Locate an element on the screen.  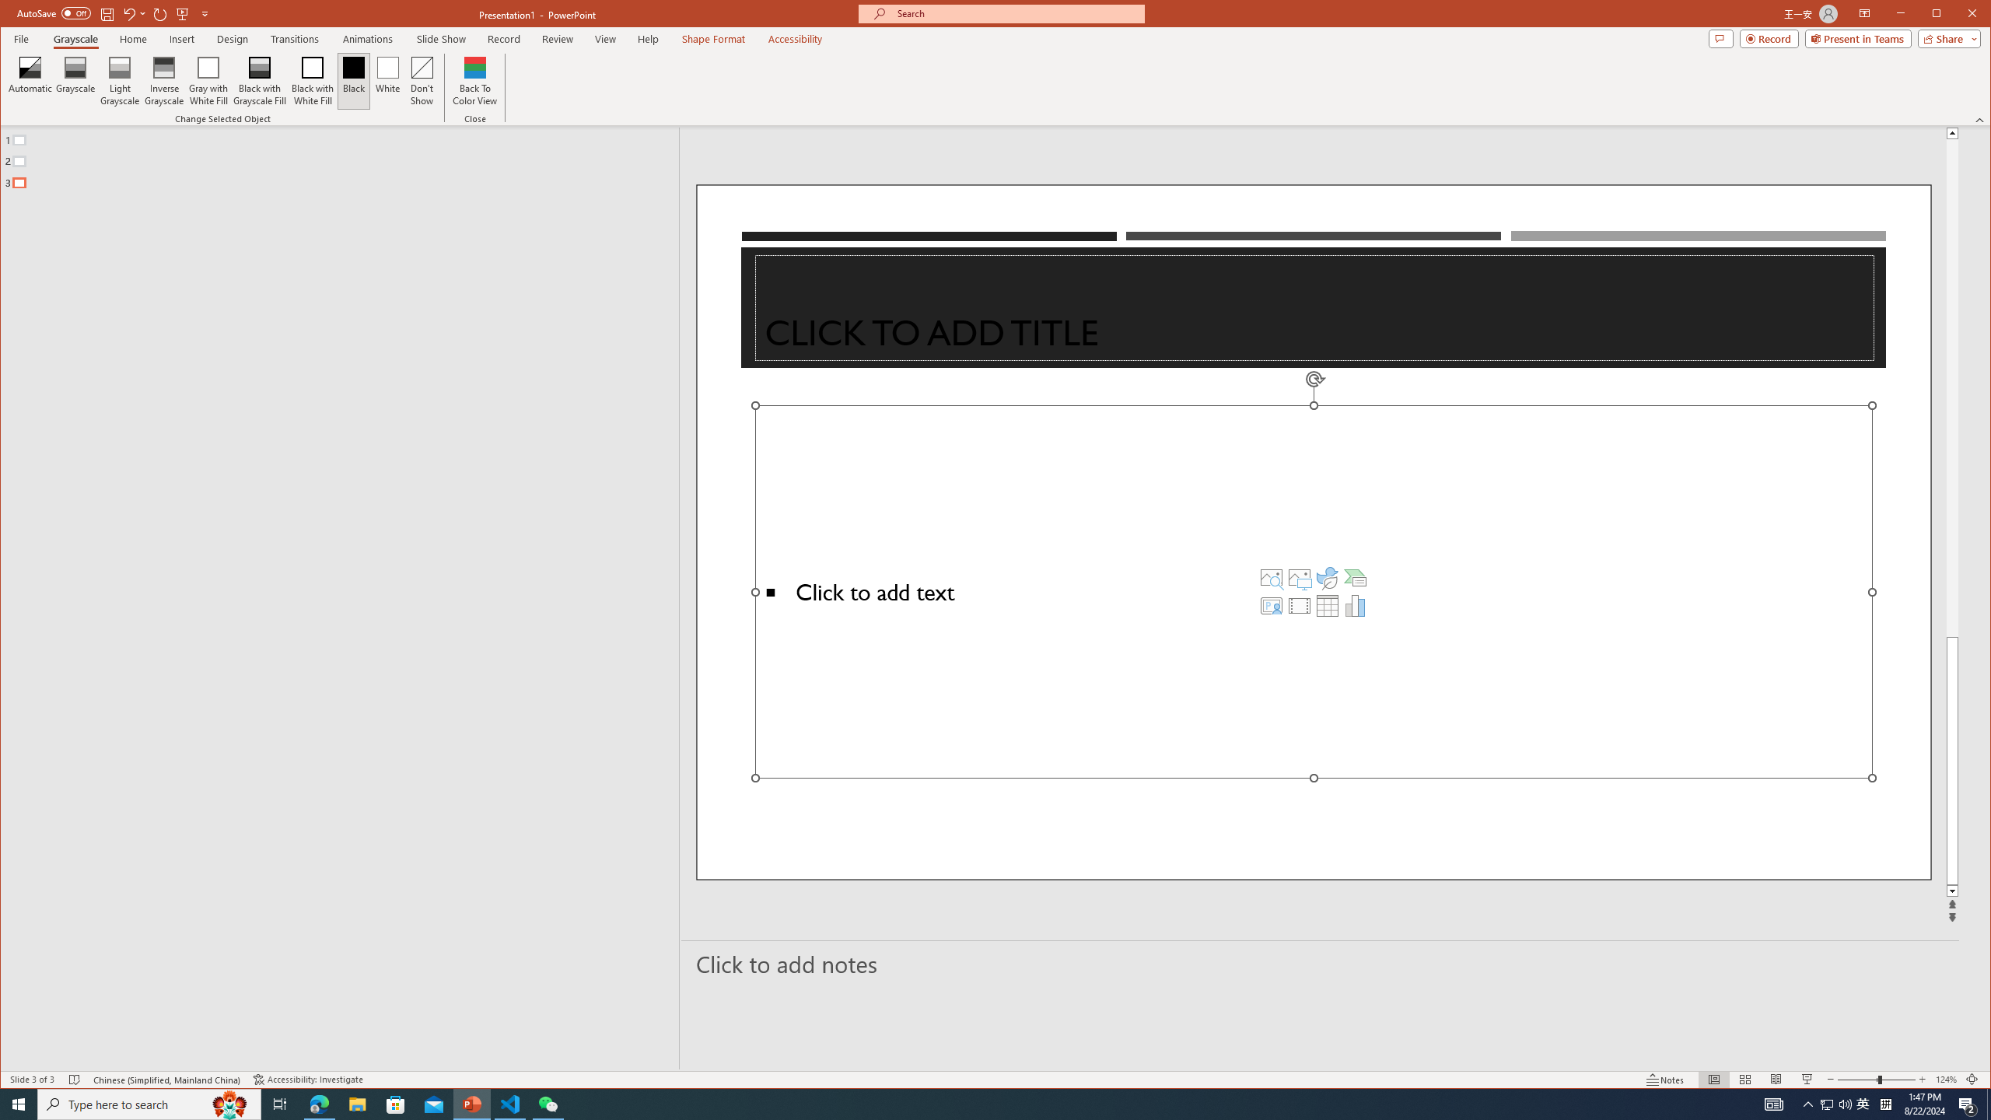
Start is located at coordinates (19, 1104).